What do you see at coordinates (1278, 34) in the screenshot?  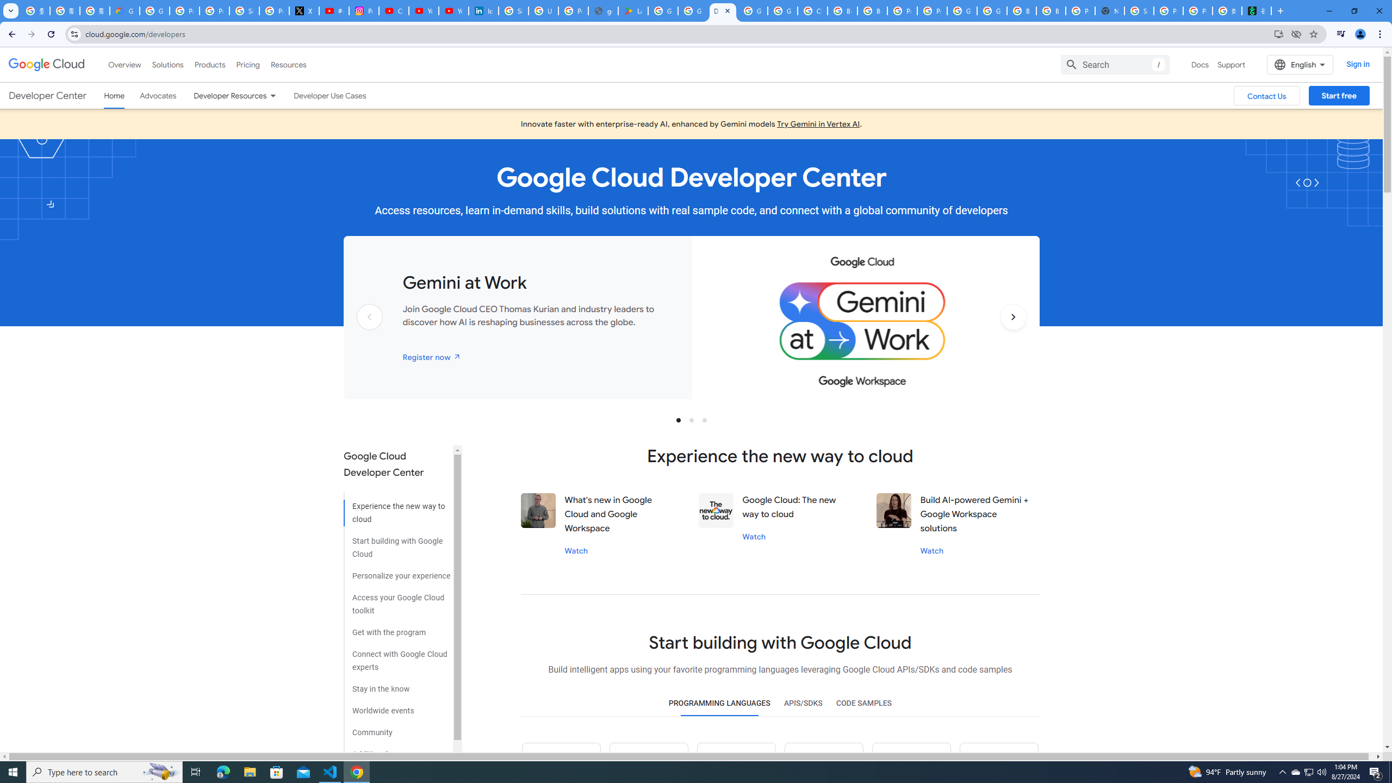 I see `Install Google Cloud` at bounding box center [1278, 34].